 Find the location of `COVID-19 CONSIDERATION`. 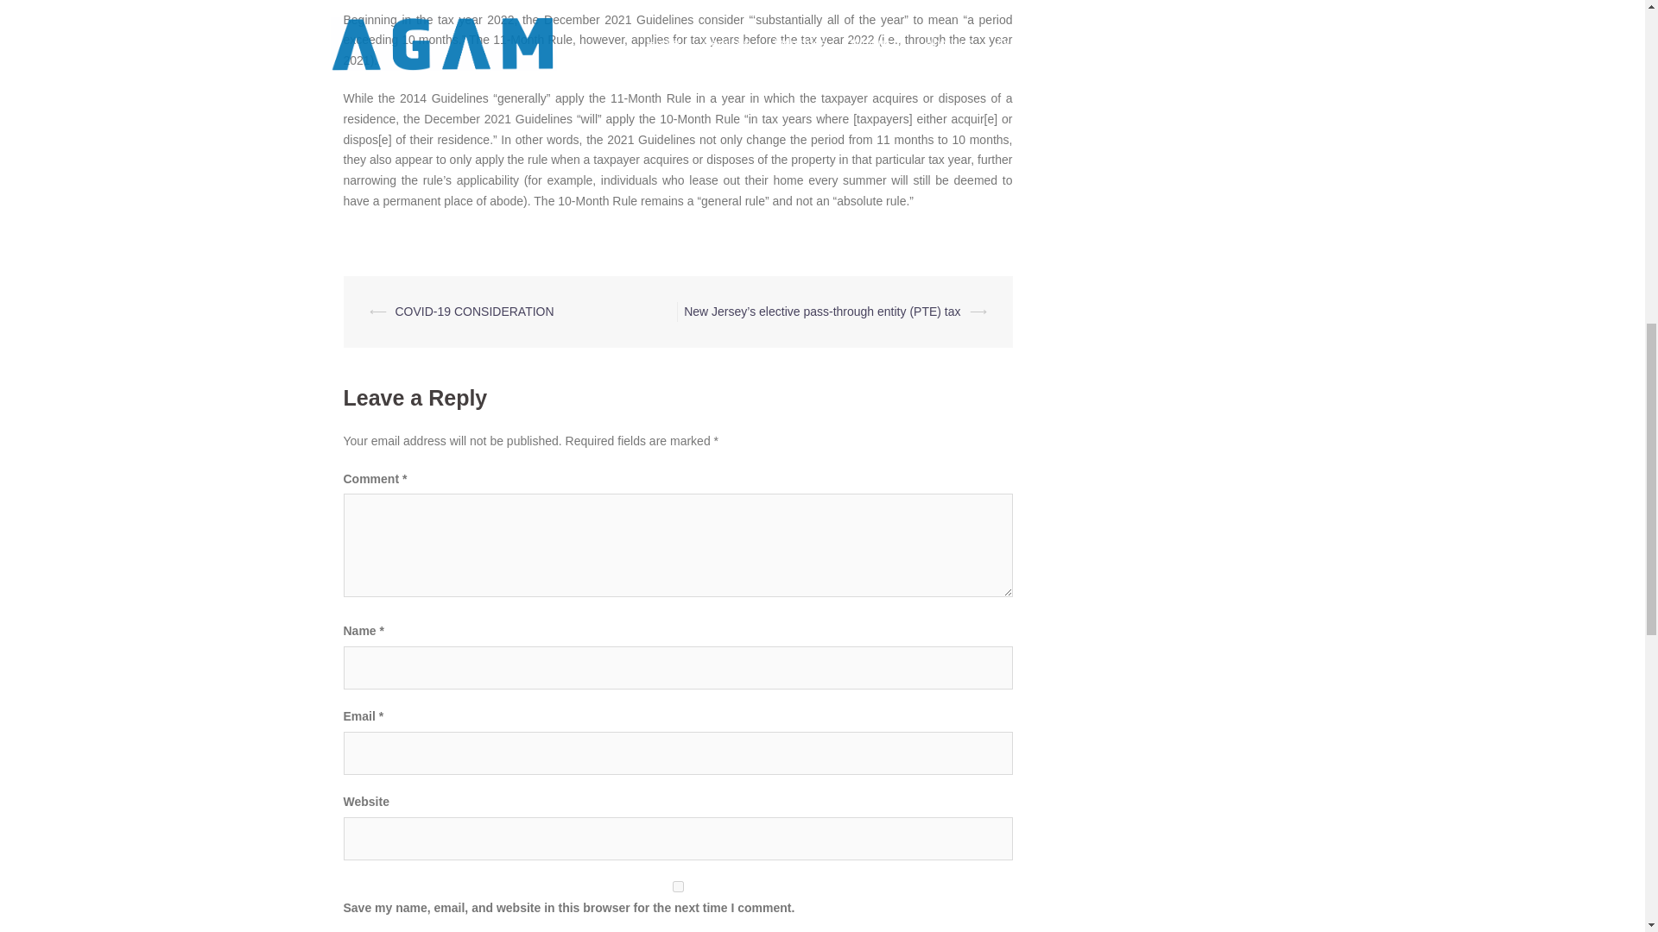

COVID-19 CONSIDERATION is located at coordinates (475, 312).